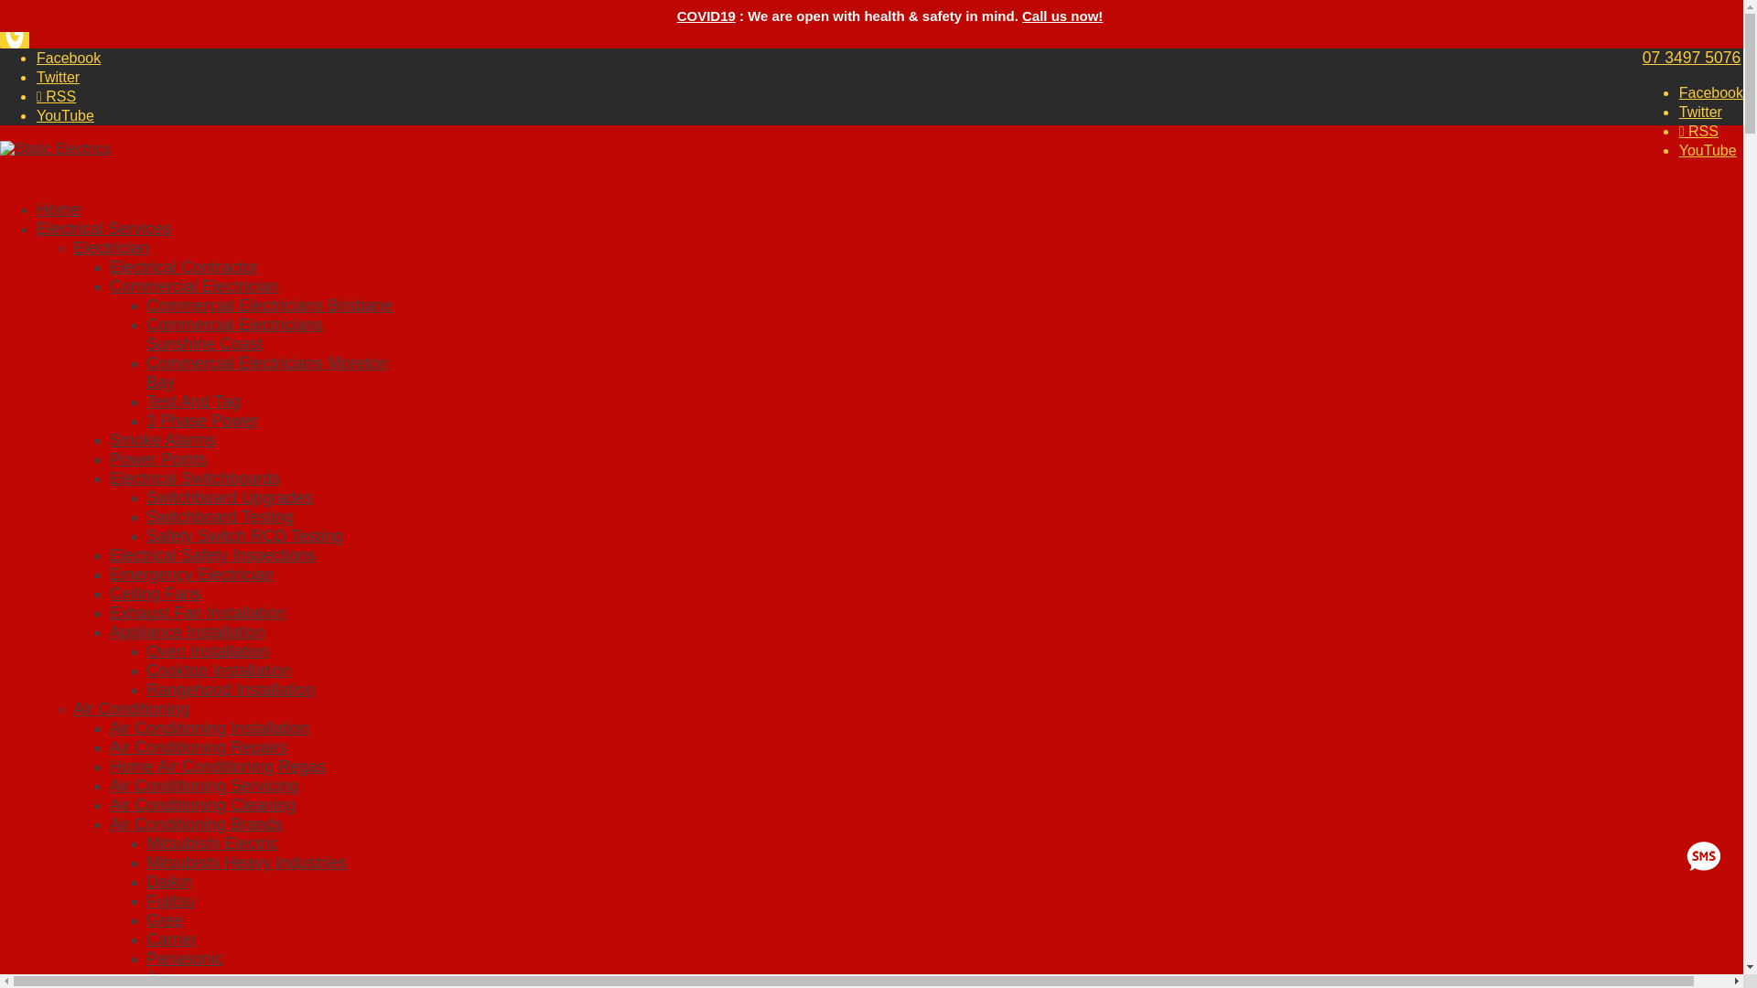  What do you see at coordinates (243, 536) in the screenshot?
I see `Safety Switch RCD Testing` at bounding box center [243, 536].